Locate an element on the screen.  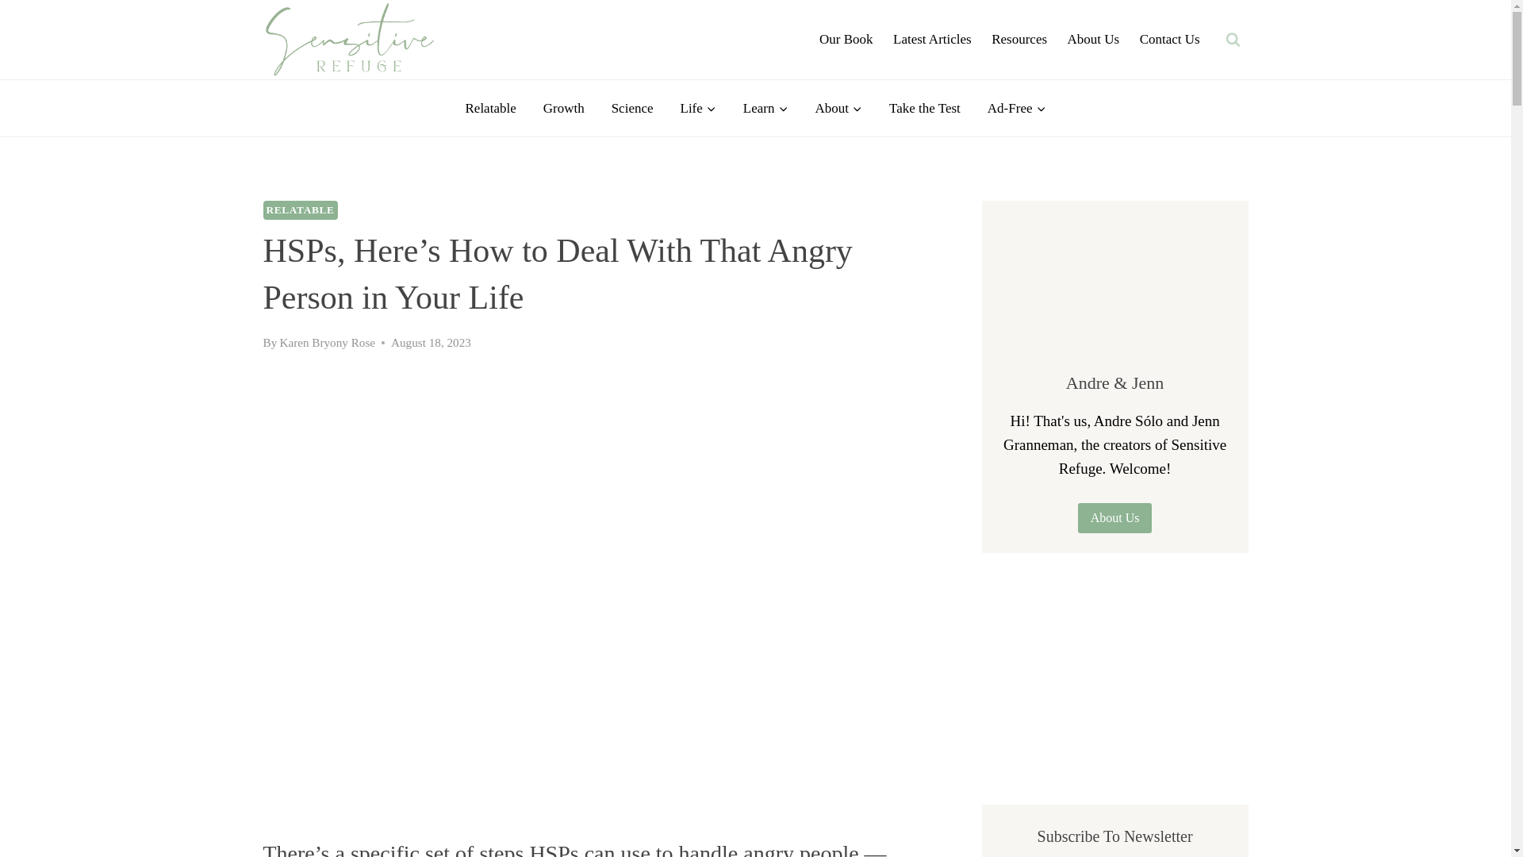
Life is located at coordinates (698, 108).